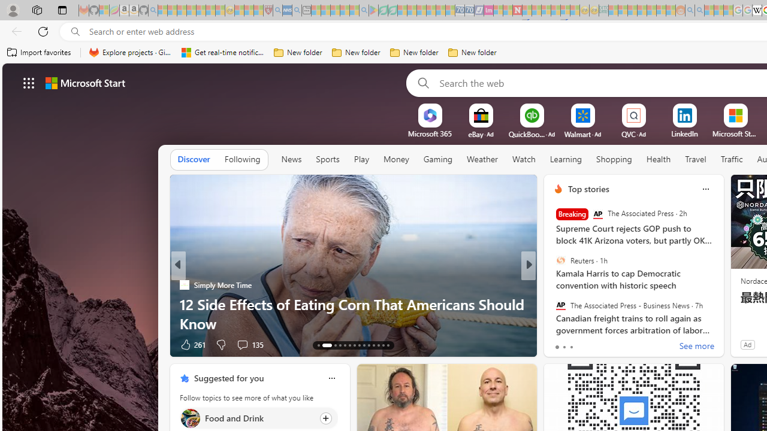 The width and height of the screenshot is (767, 431). Describe the element at coordinates (536, 11) in the screenshot. I see `14 Common Myths Debunked By Scientific Facts - Sleeping` at that location.